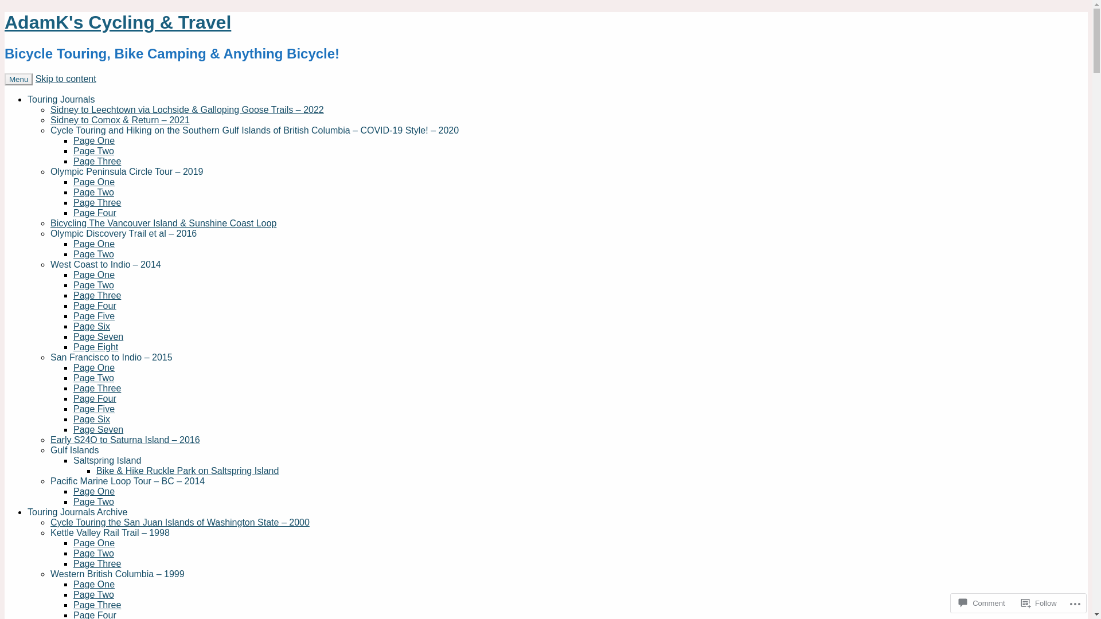 This screenshot has height=619, width=1101. I want to click on Page Two, so click(94, 151).